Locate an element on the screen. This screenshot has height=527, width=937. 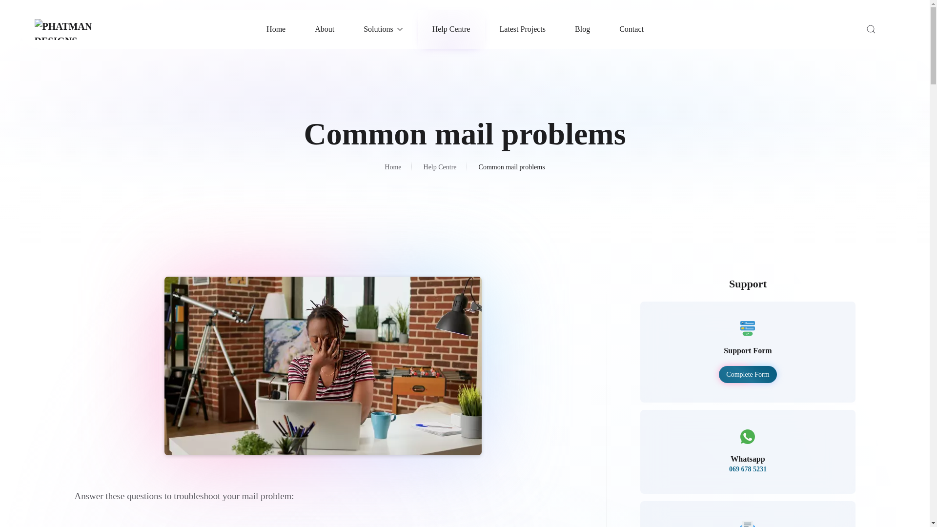
Home is located at coordinates (276, 29).